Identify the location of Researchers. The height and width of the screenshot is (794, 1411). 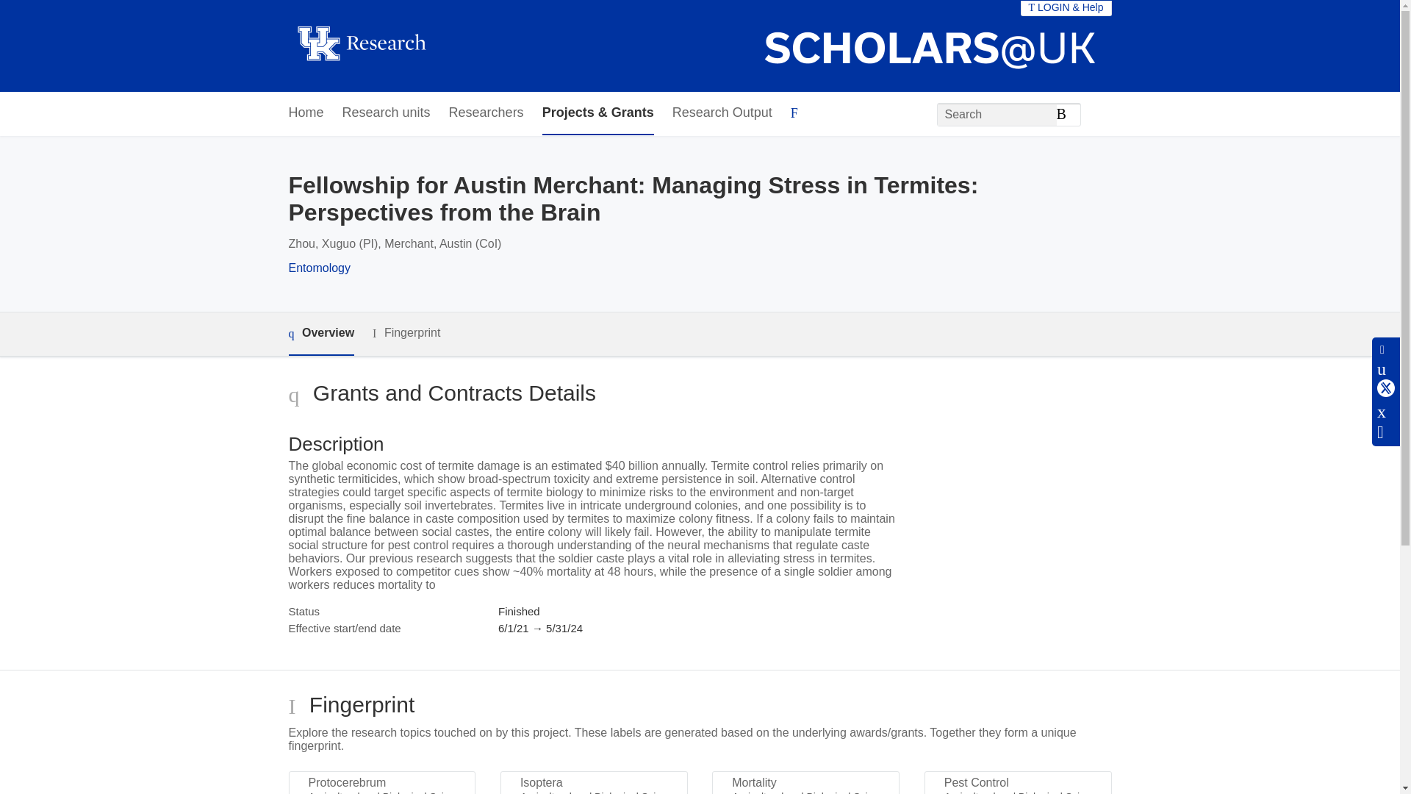
(486, 113).